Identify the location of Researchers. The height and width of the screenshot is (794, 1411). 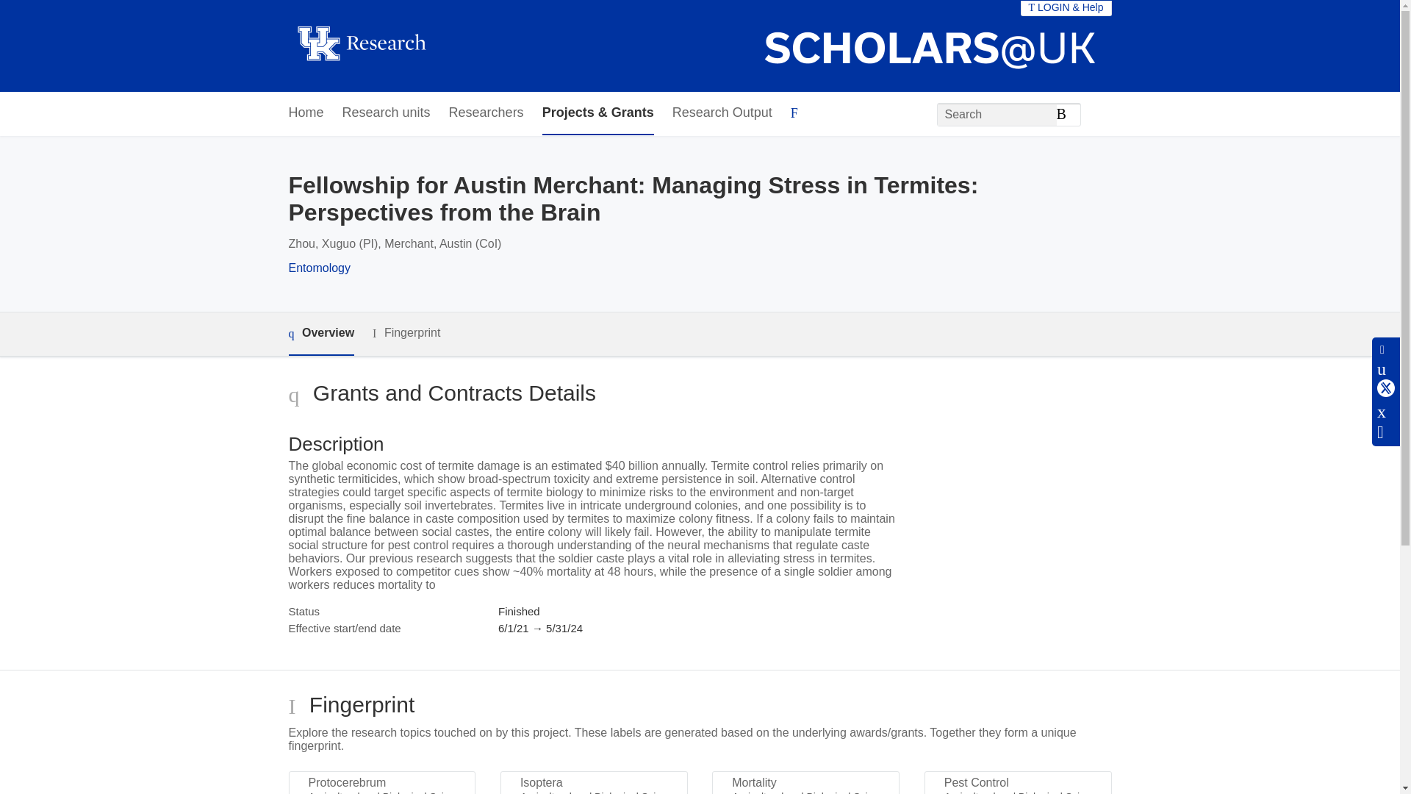
(486, 113).